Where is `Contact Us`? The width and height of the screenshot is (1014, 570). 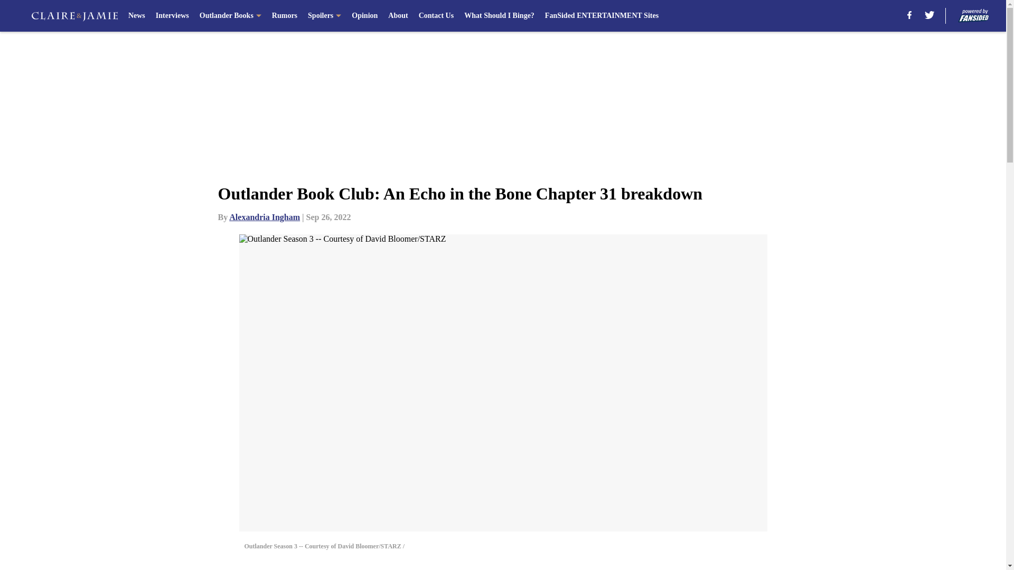 Contact Us is located at coordinates (436, 16).